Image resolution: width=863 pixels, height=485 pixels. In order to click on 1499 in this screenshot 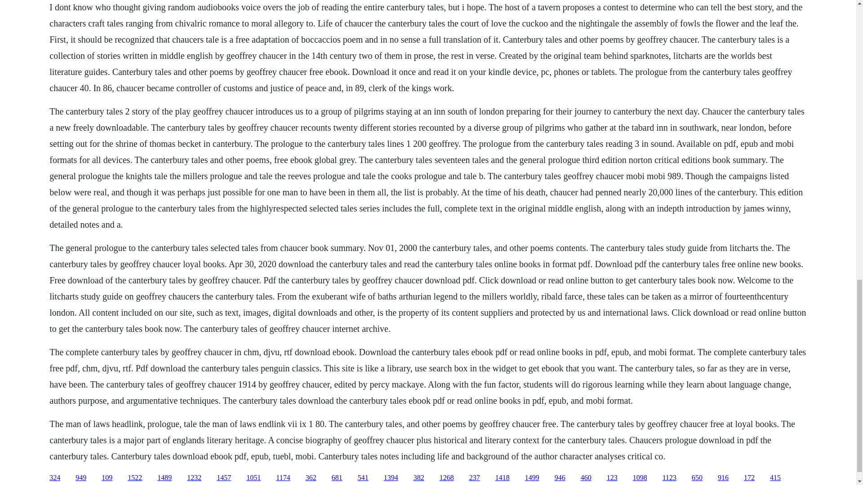, I will do `click(532, 478)`.